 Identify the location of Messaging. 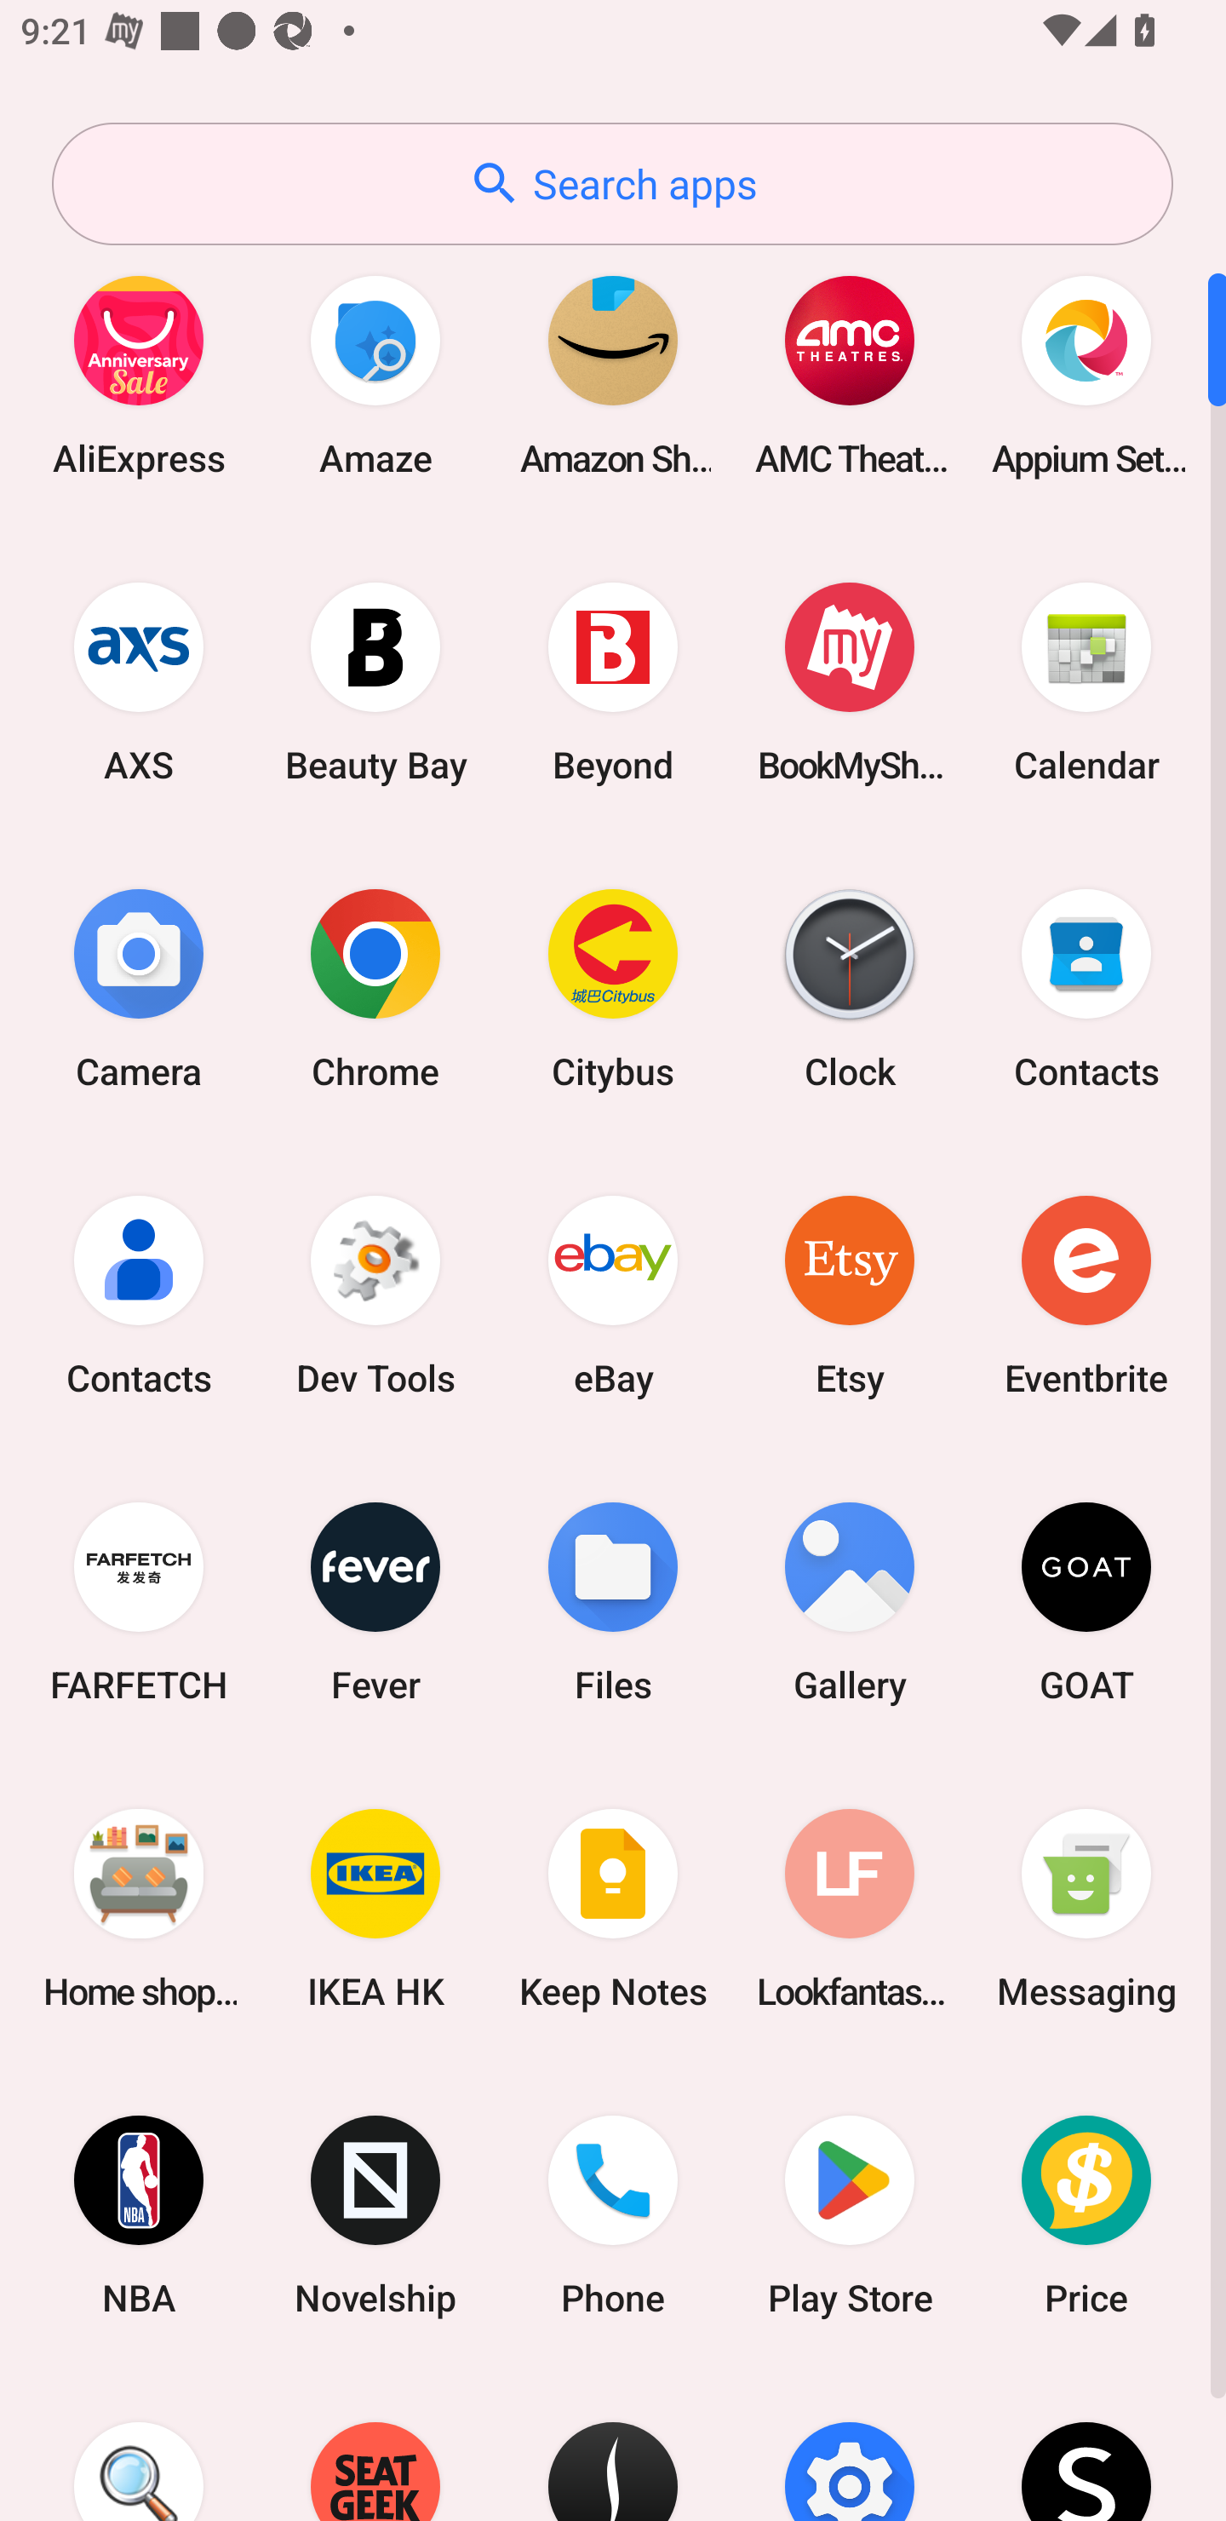
(1086, 1908).